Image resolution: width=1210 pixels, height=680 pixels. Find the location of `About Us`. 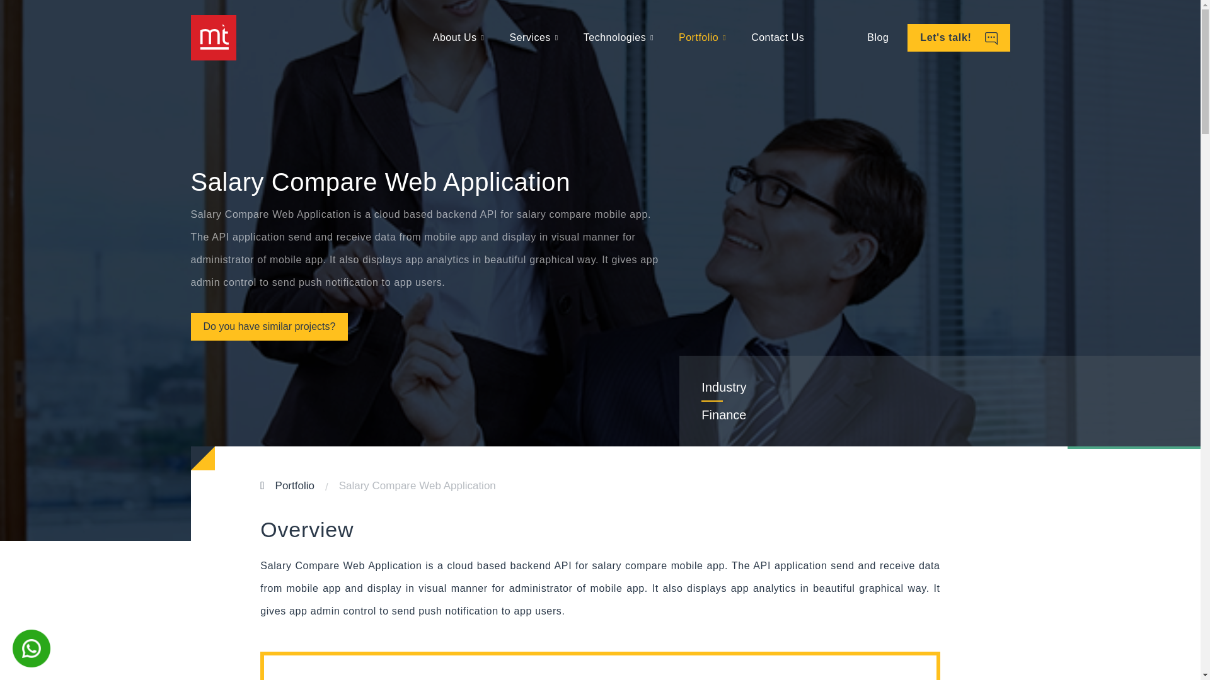

About Us is located at coordinates (459, 38).